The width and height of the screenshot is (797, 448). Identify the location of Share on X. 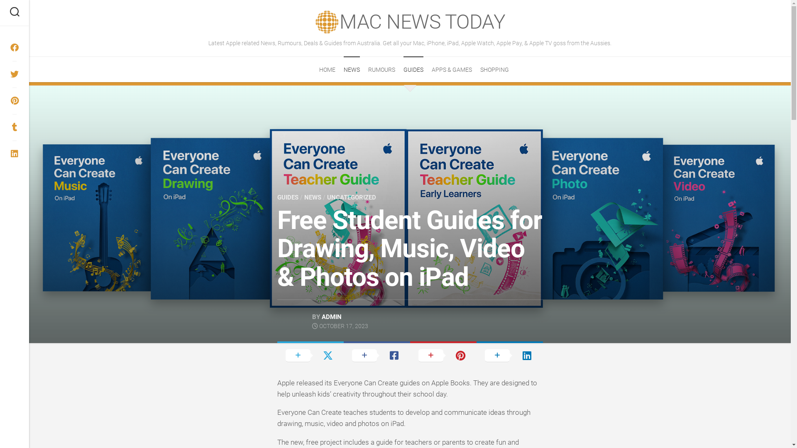
(310, 355).